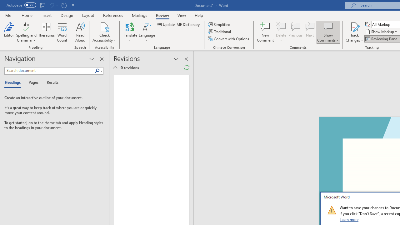 The image size is (400, 225). I want to click on Refresh Reviewing Pane, so click(187, 67).